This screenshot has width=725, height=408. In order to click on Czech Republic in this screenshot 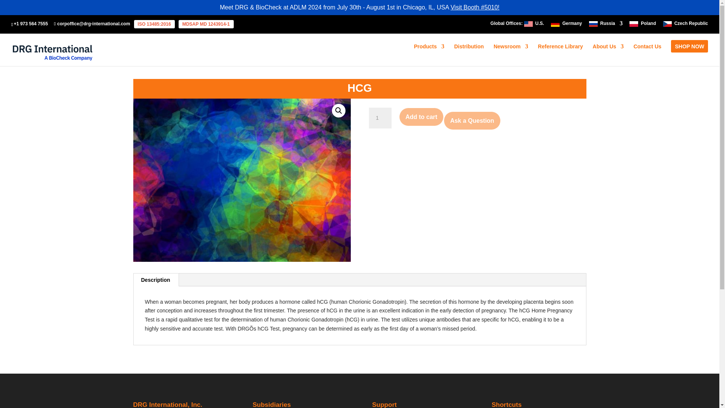, I will do `click(691, 25)`.